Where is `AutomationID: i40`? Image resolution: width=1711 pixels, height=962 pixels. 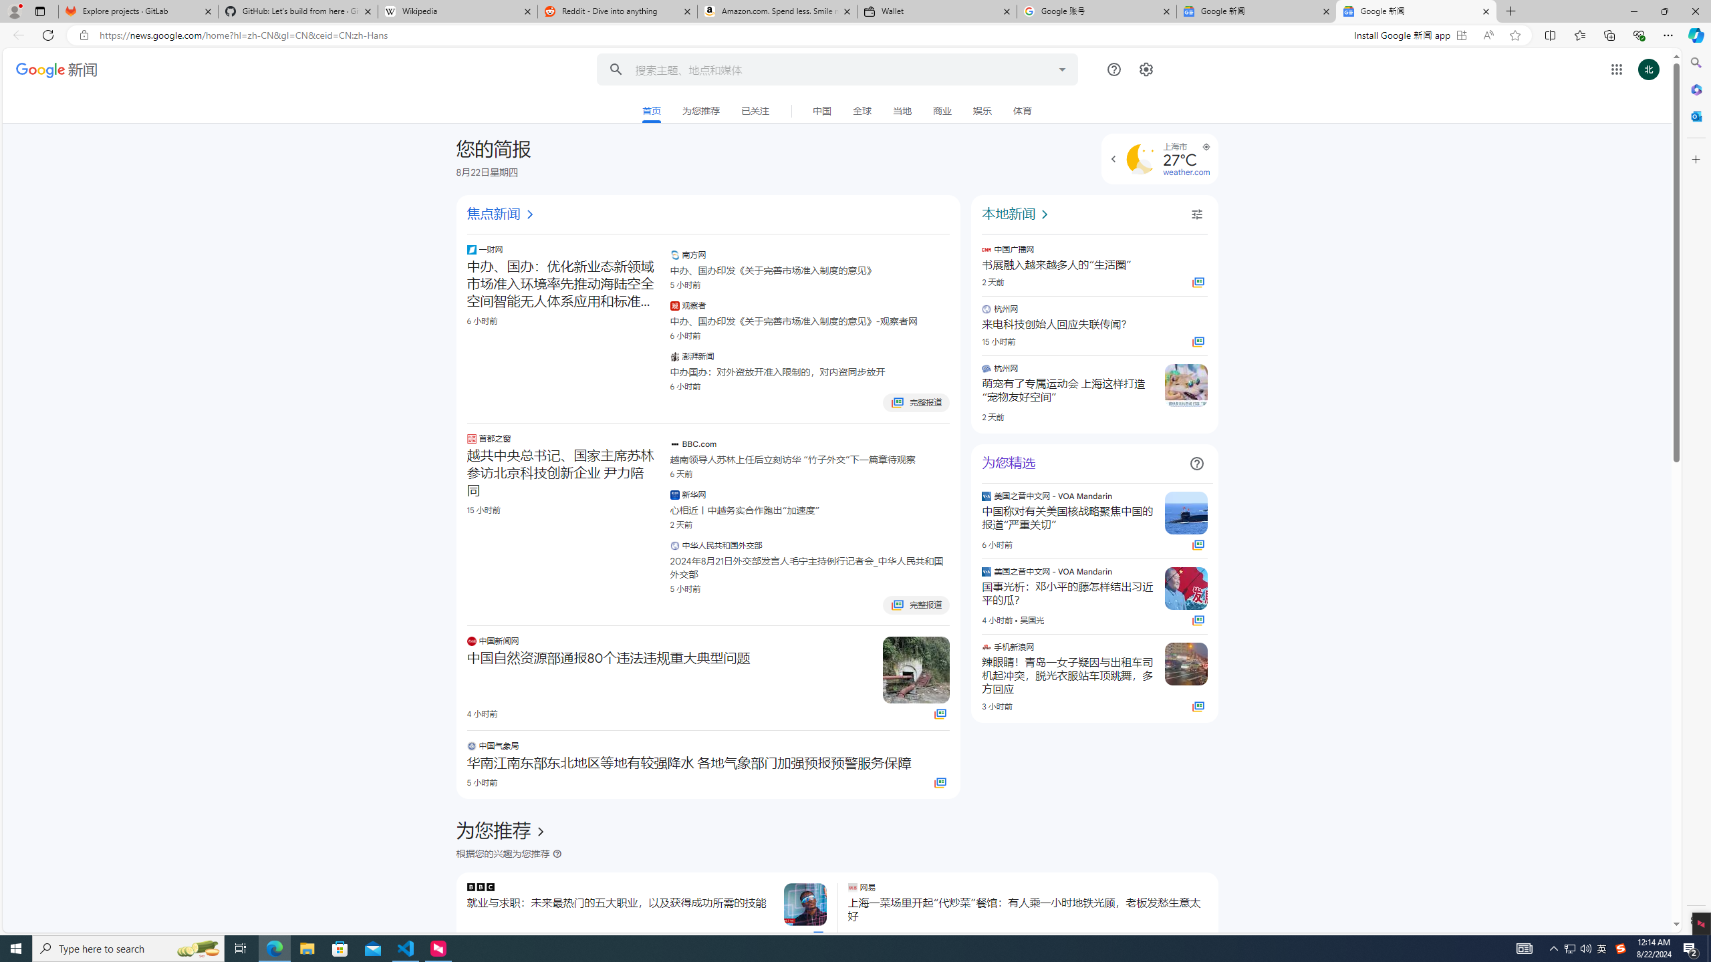 AutomationID: i40 is located at coordinates (1045, 214).